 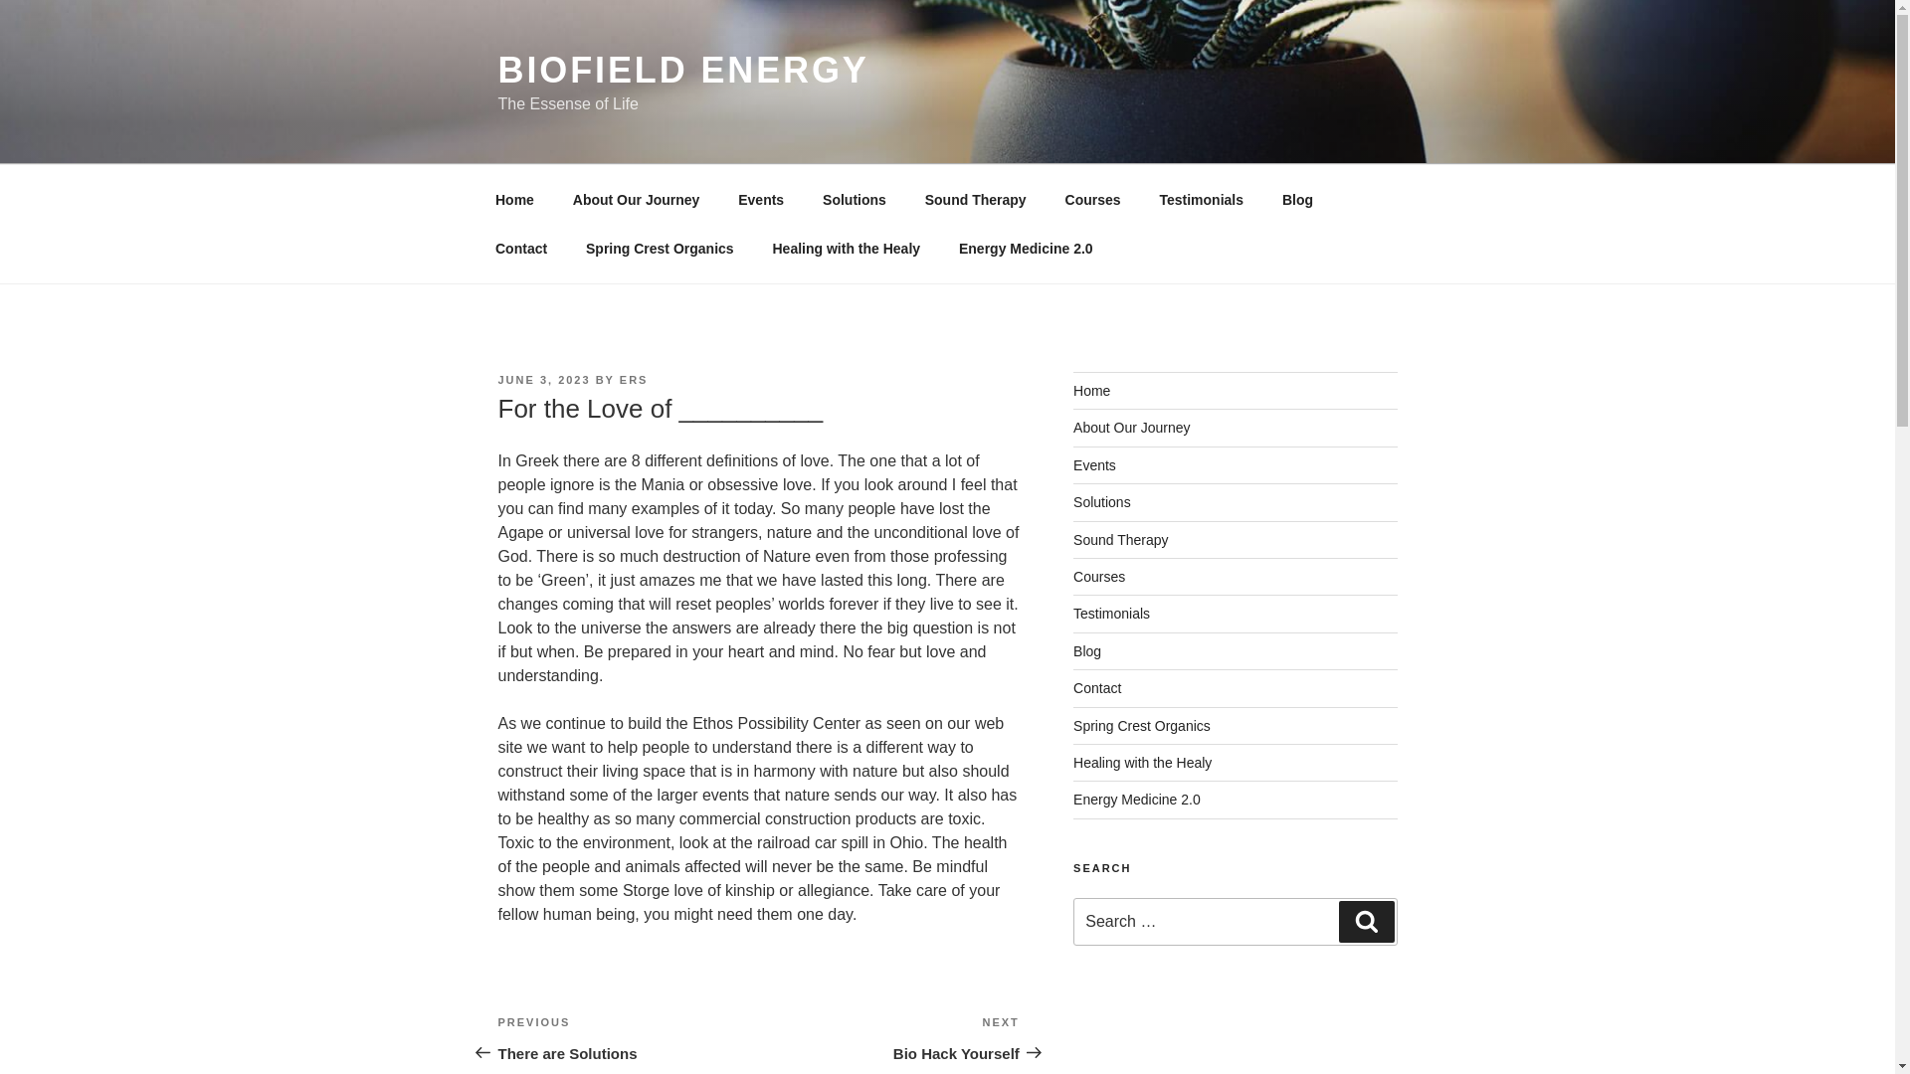 What do you see at coordinates (1142, 726) in the screenshot?
I see `Spring Crest Organics` at bounding box center [1142, 726].